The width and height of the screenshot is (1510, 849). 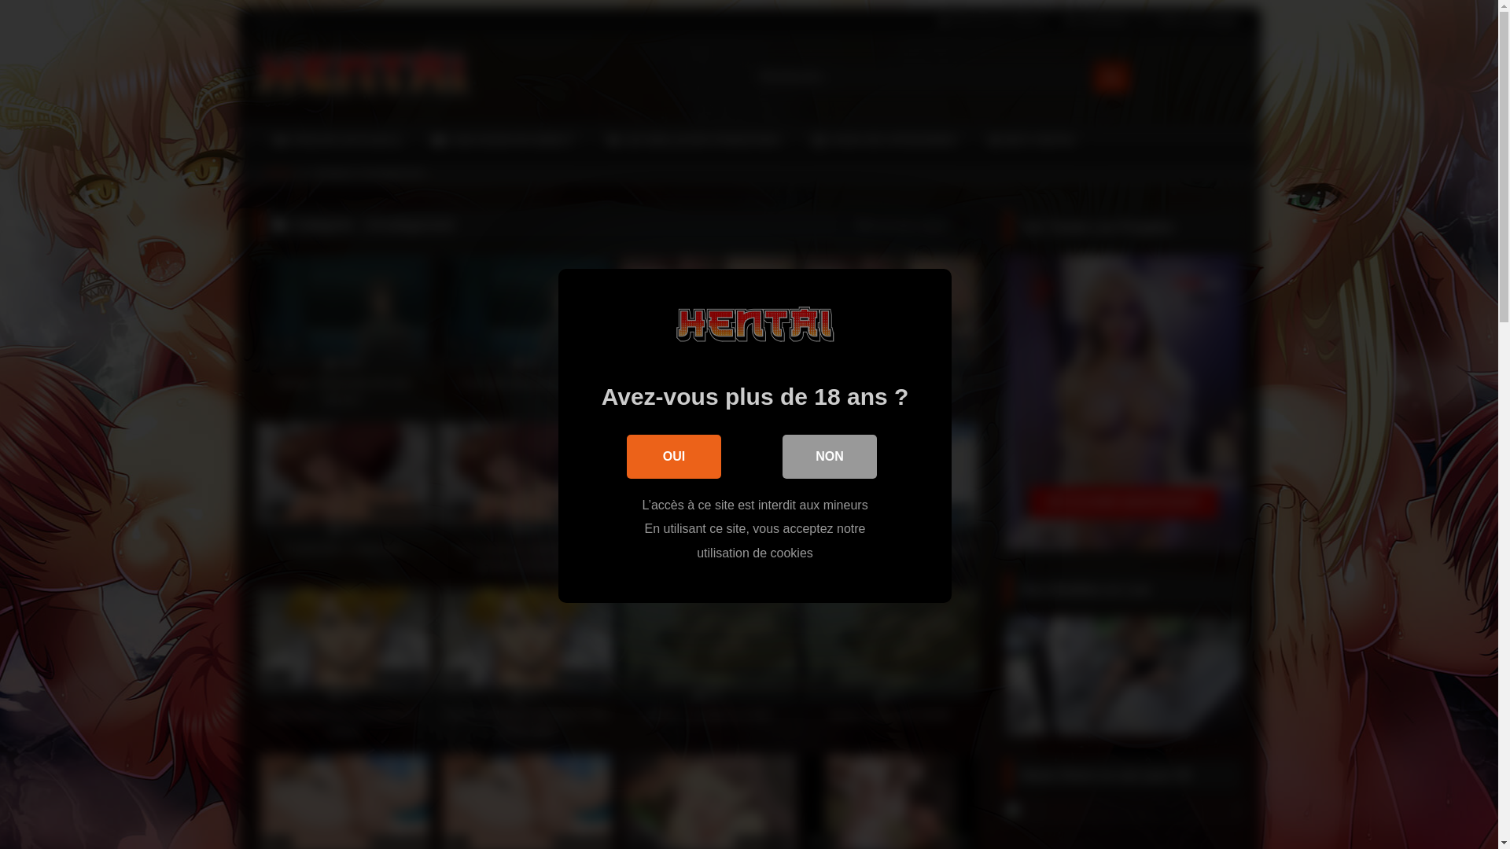 I want to click on 264
01:22:46
0%
Hentai- Few girls for one boy, so click(x=890, y=333).